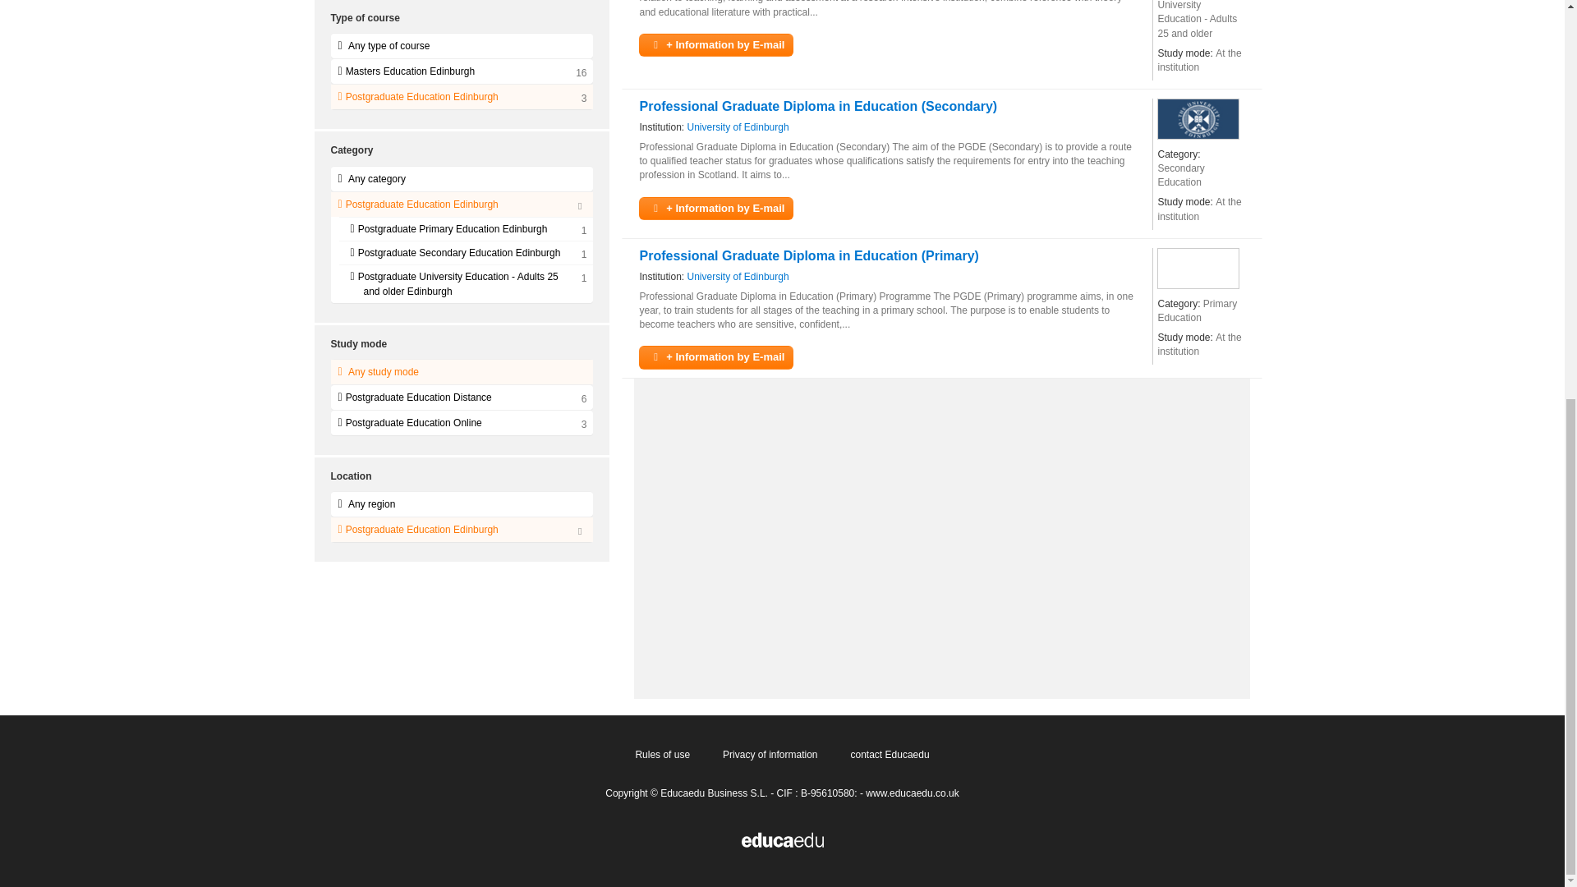  Describe the element at coordinates (1198, 118) in the screenshot. I see `University of Edinburgh` at that location.